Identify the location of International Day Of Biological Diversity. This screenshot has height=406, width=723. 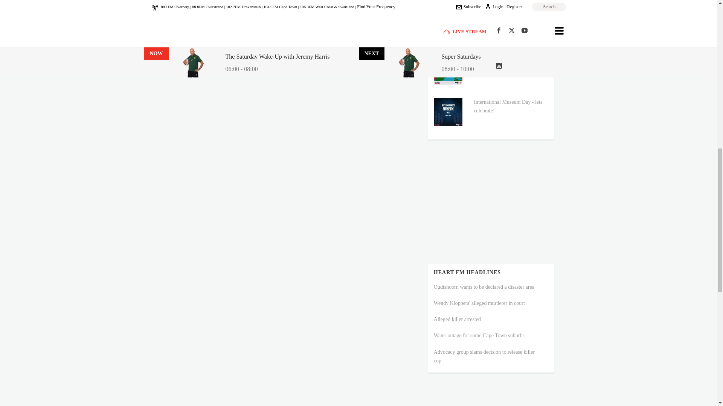
(448, 70).